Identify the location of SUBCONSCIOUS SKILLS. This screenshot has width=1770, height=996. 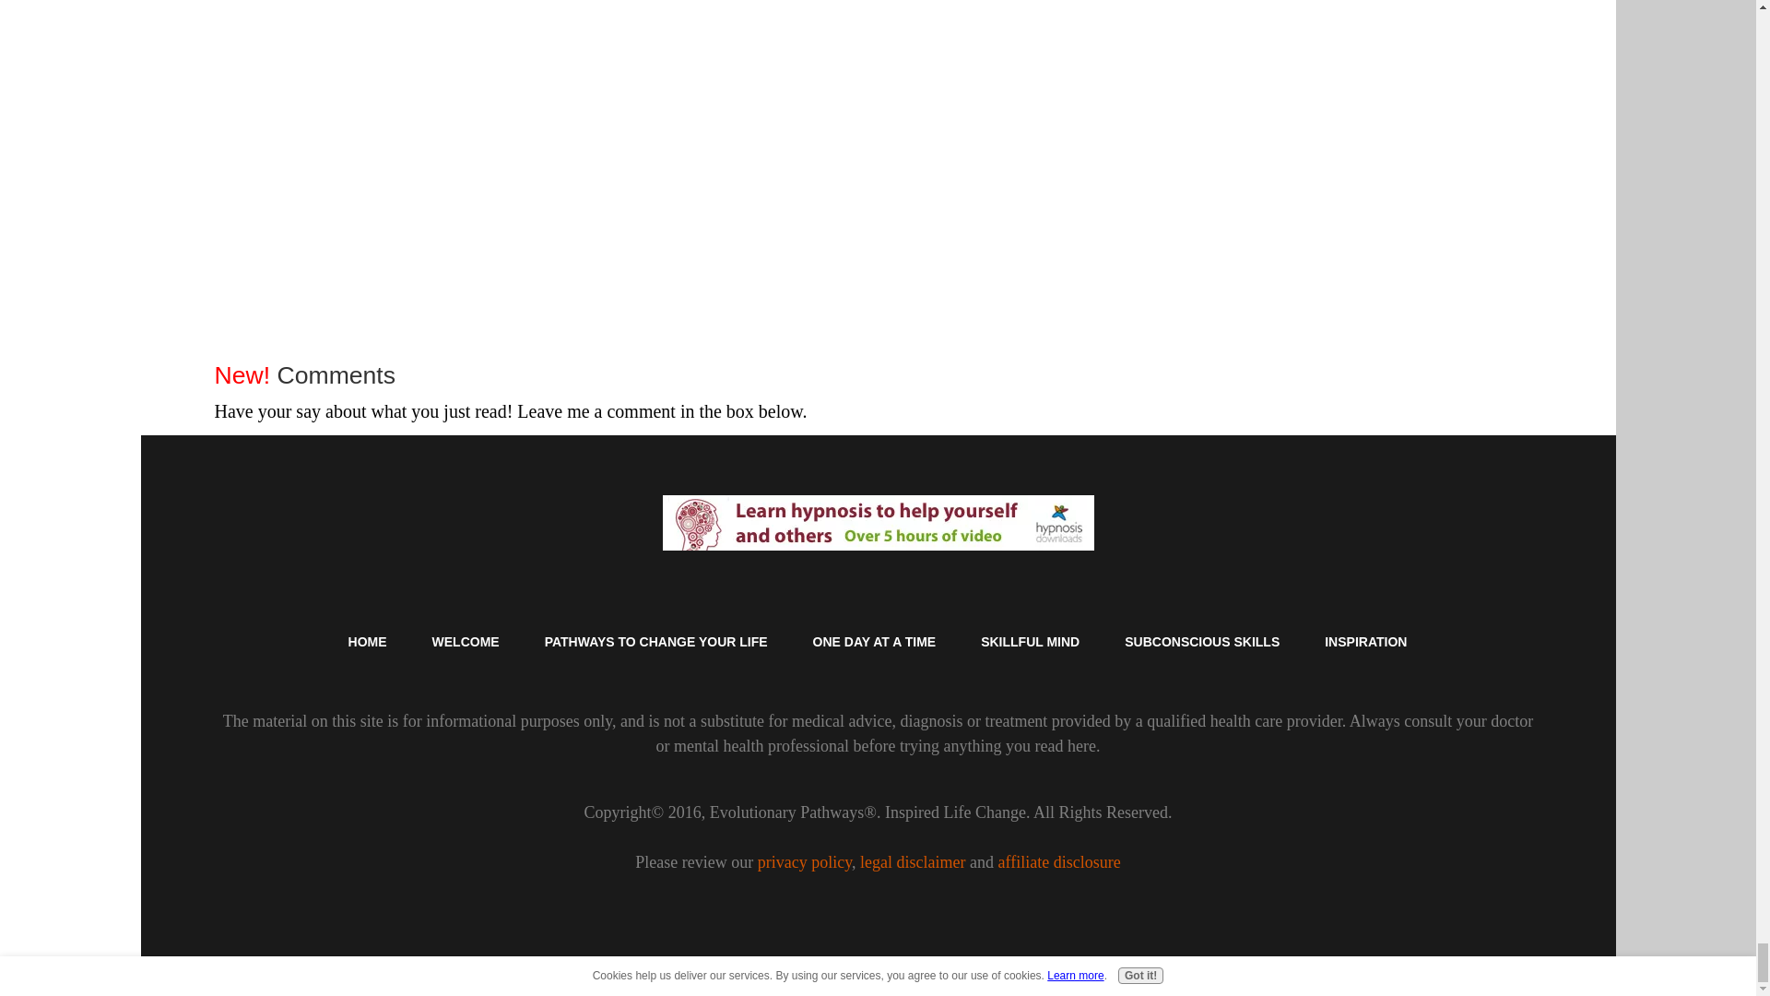
(1202, 642).